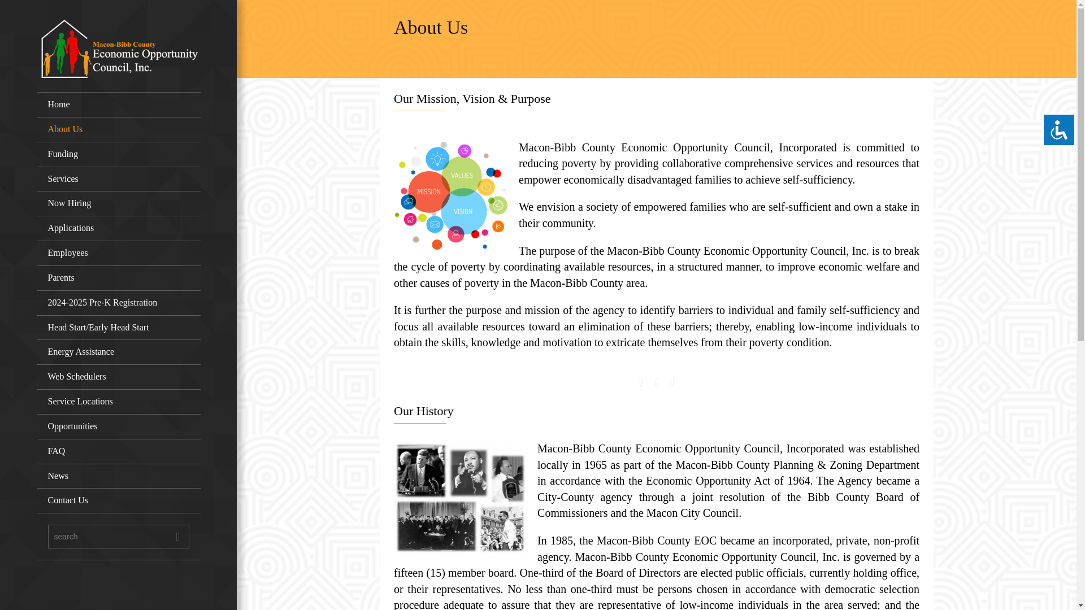 Image resolution: width=1085 pixels, height=610 pixels. I want to click on Web Schedulers, so click(119, 377).